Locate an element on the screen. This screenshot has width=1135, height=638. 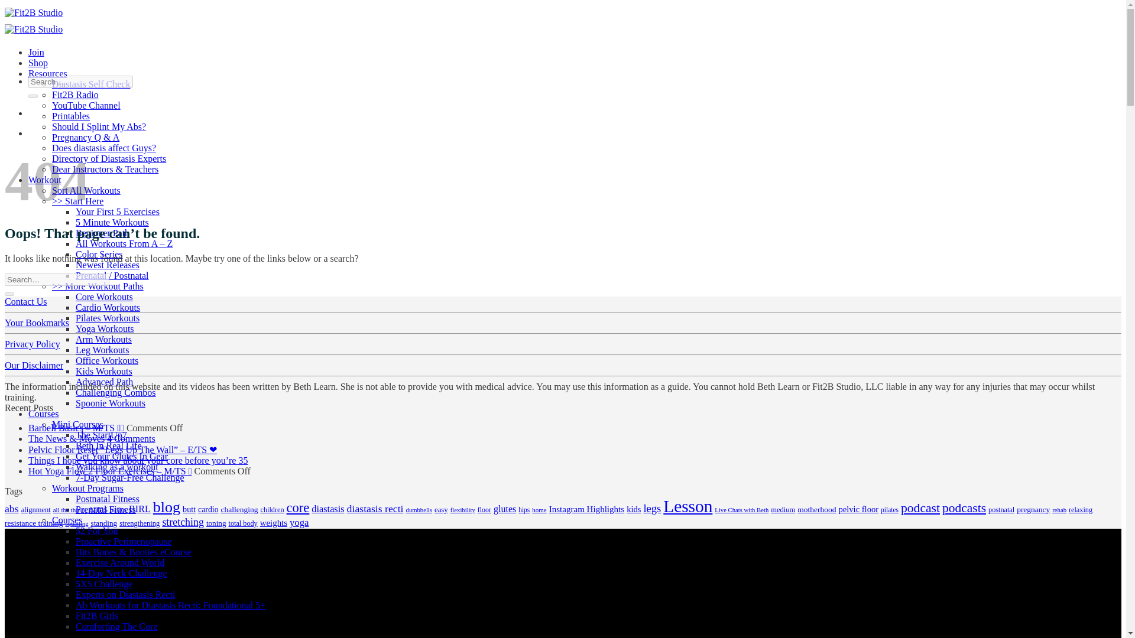
Challenging Combos is located at coordinates (116, 392).